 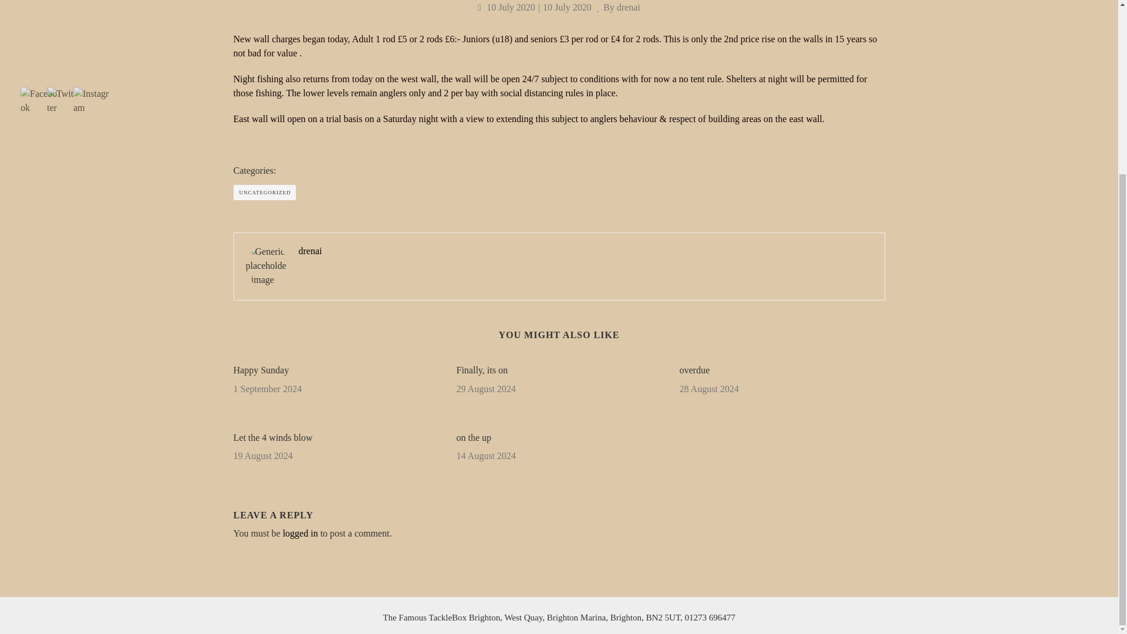 What do you see at coordinates (310, 251) in the screenshot?
I see `drenai` at bounding box center [310, 251].